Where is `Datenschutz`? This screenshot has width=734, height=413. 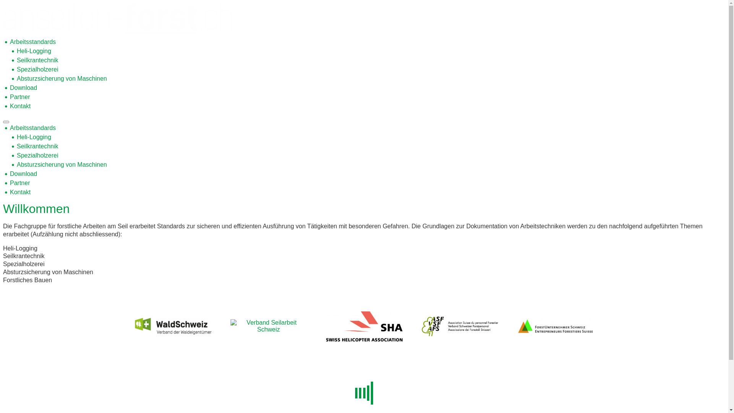 Datenschutz is located at coordinates (354, 373).